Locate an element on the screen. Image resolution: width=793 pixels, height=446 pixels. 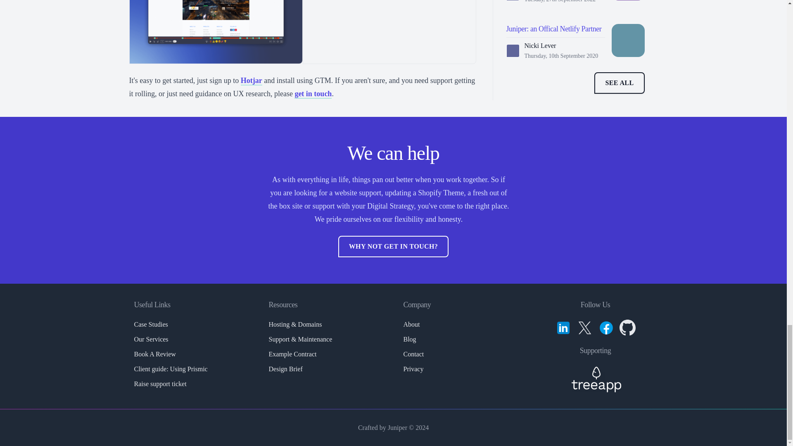
Privacy is located at coordinates (413, 368).